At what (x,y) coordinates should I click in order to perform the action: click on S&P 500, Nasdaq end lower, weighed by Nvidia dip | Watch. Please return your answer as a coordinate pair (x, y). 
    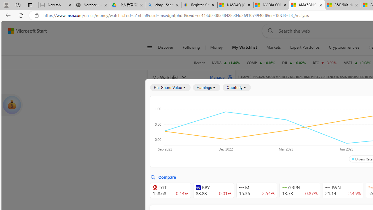
    Looking at the image, I should click on (343, 5).